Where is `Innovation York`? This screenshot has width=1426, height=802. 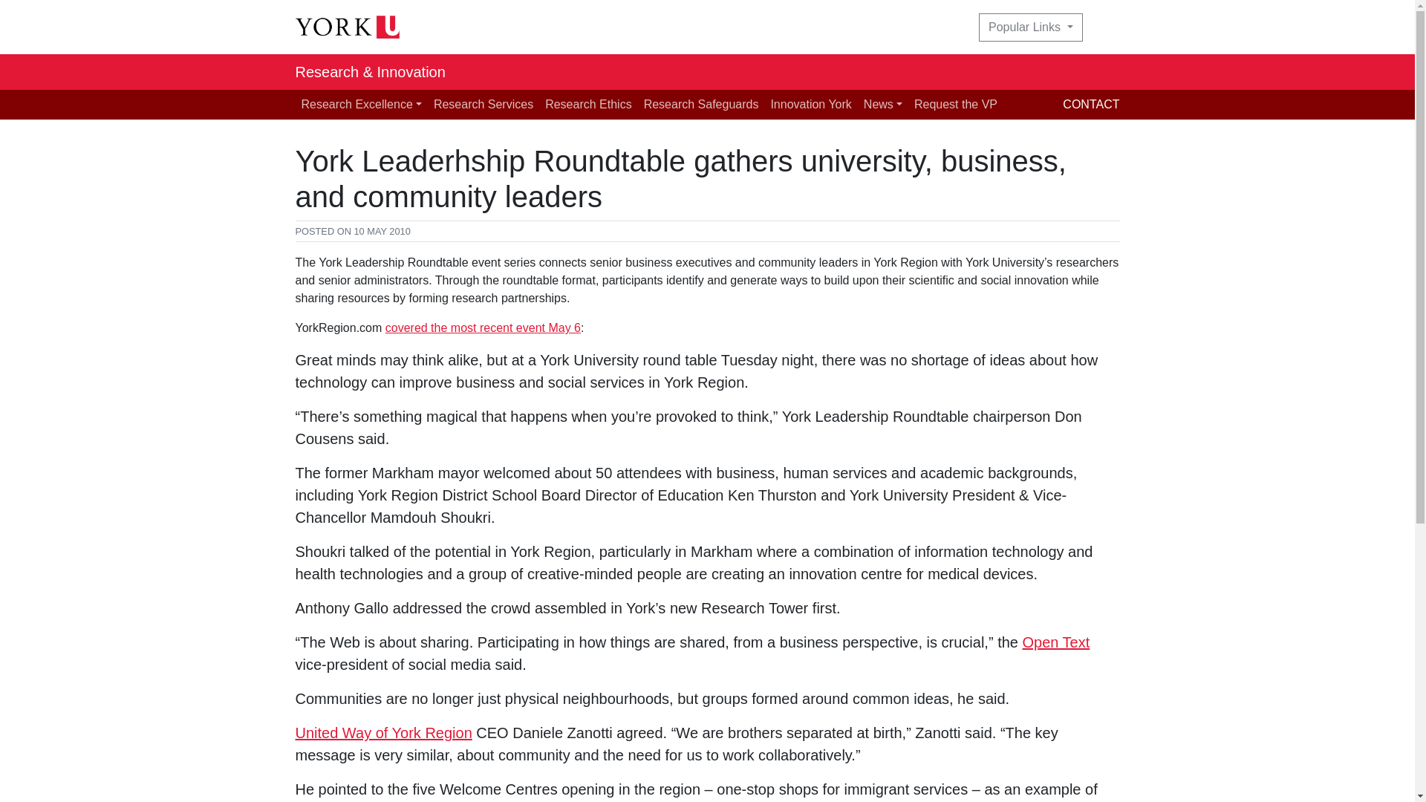 Innovation York is located at coordinates (810, 104).